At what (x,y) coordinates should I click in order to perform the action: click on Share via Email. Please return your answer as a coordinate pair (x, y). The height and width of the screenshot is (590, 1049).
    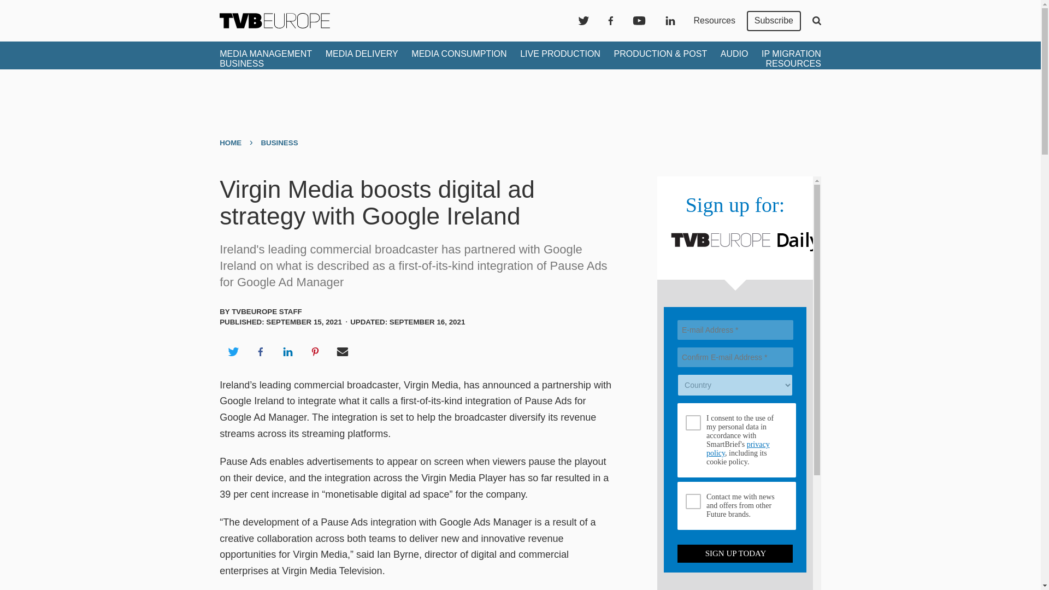
    Looking at the image, I should click on (343, 351).